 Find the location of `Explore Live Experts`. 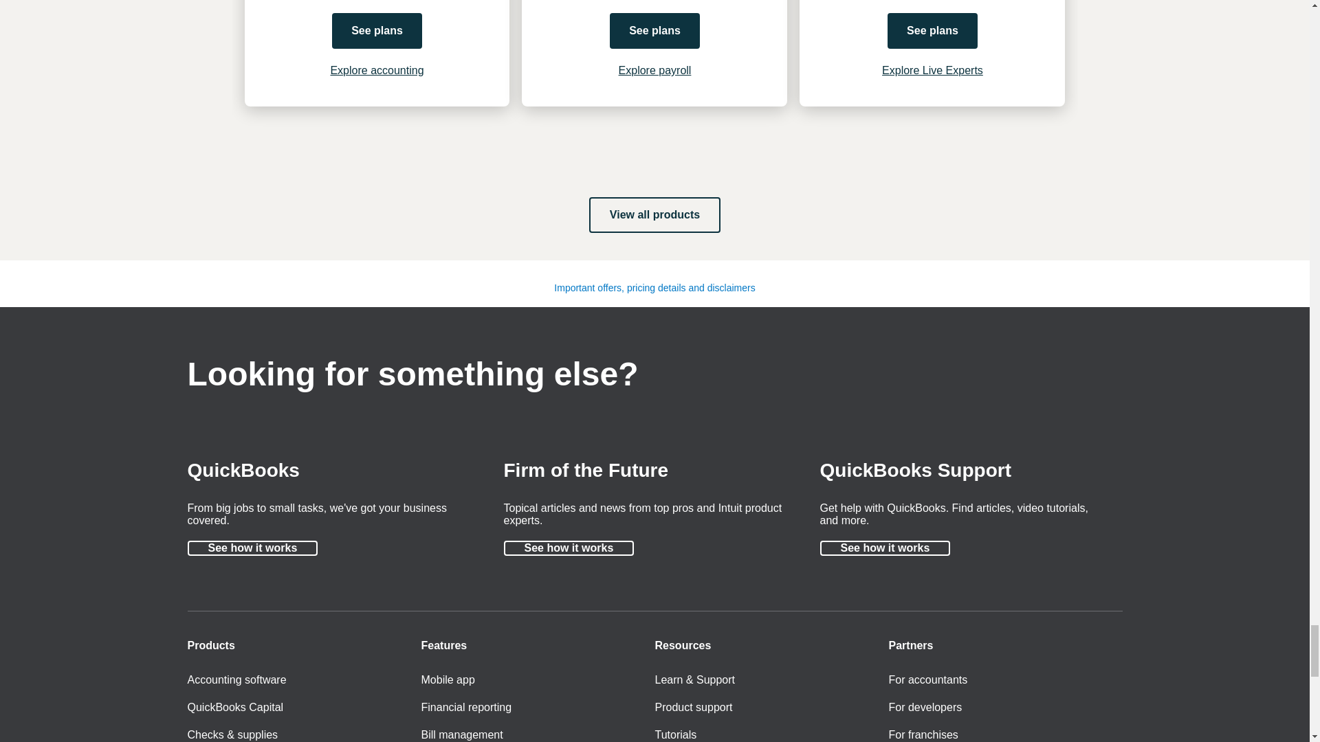

Explore Live Experts is located at coordinates (932, 70).